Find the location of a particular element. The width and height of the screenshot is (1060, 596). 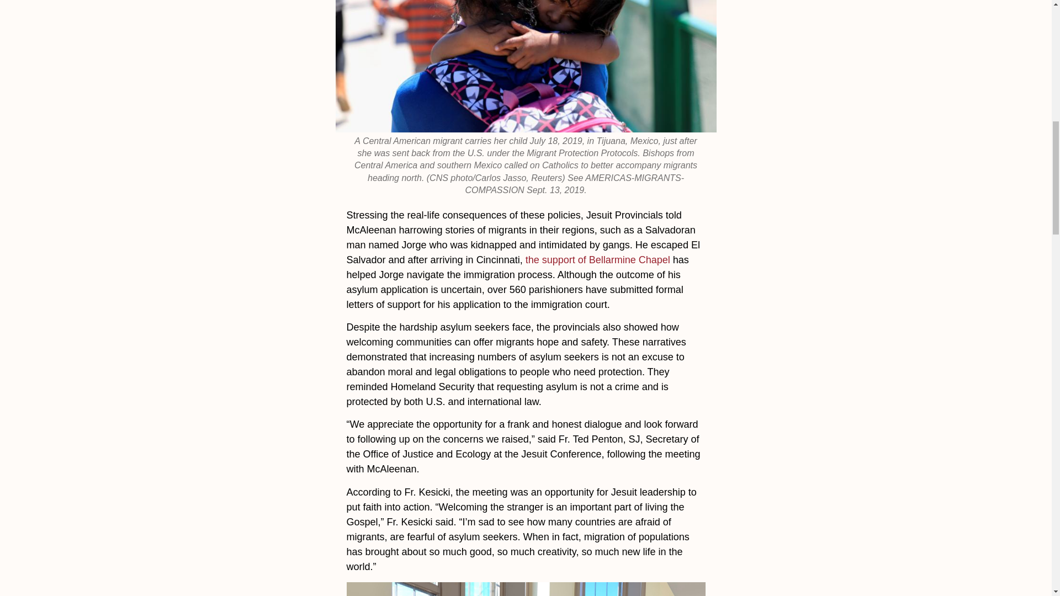

the support of Bellarmine Chapel is located at coordinates (597, 259).